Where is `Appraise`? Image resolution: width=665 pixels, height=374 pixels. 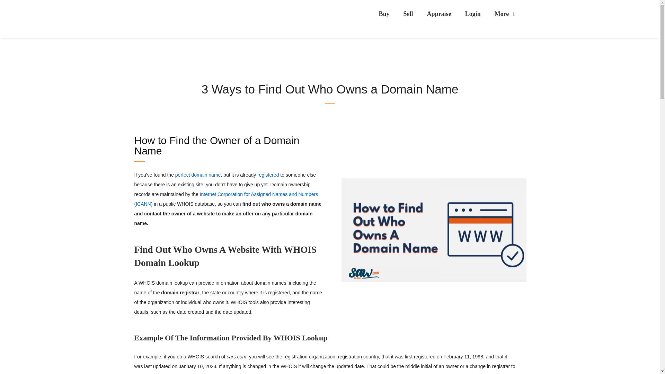 Appraise is located at coordinates (439, 14).